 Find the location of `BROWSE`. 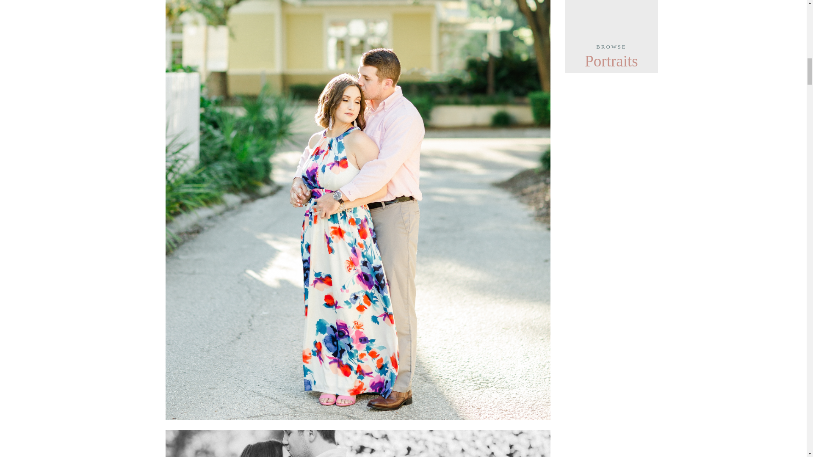

BROWSE is located at coordinates (611, 51).